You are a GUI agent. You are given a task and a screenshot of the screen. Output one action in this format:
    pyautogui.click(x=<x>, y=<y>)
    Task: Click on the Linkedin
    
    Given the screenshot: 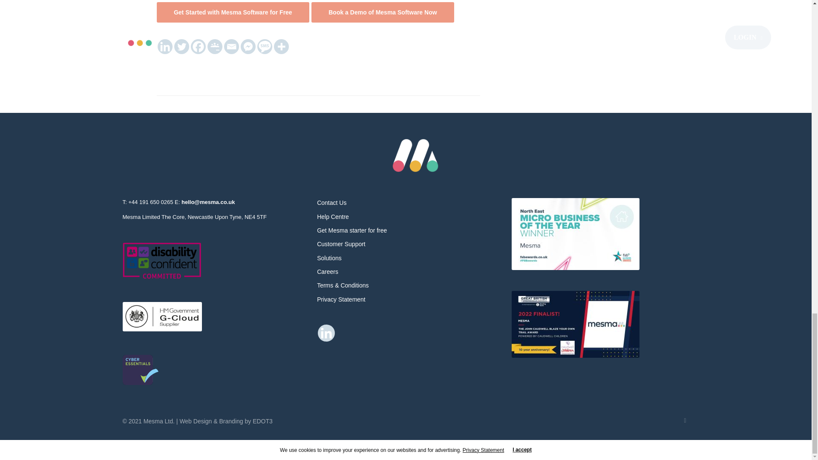 What is the action you would take?
    pyautogui.click(x=165, y=46)
    